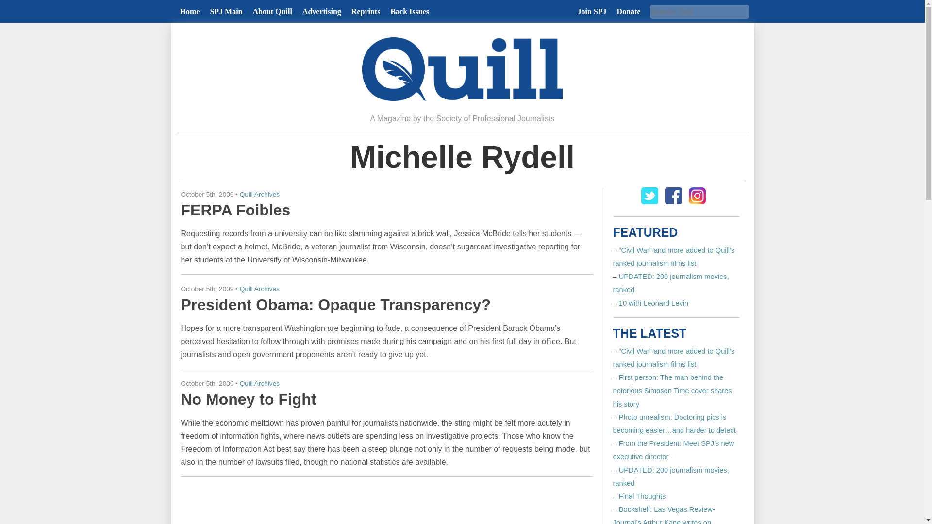 The width and height of the screenshot is (932, 524). I want to click on Back Issues, so click(410, 12).